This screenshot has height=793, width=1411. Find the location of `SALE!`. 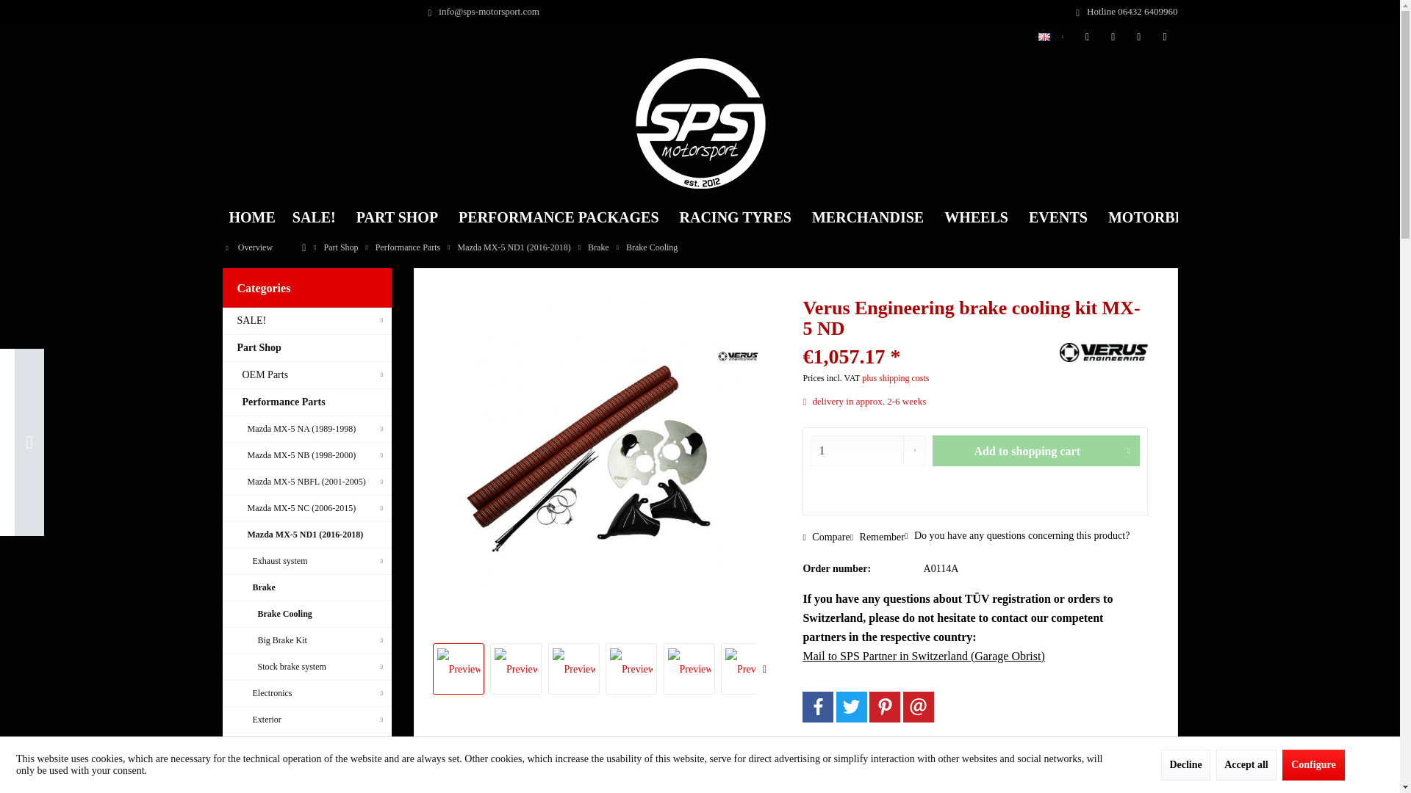

SALE! is located at coordinates (314, 217).